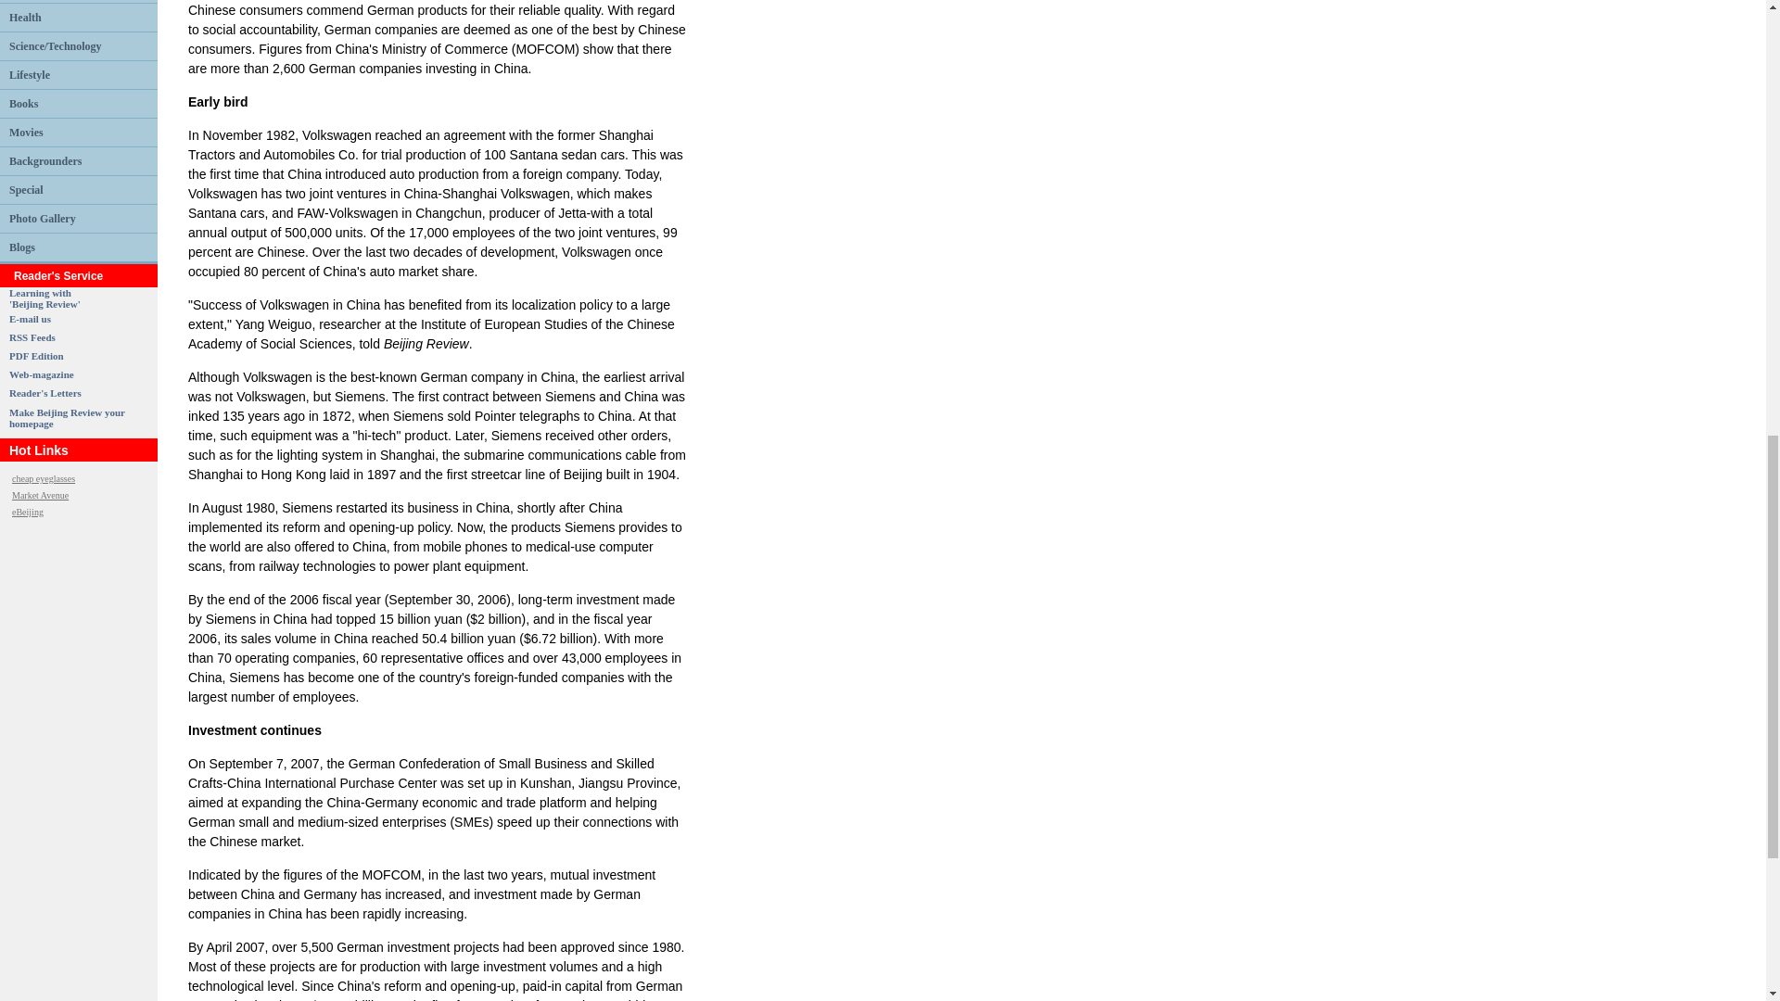 The image size is (1780, 1001). What do you see at coordinates (24, 17) in the screenshot?
I see `Health` at bounding box center [24, 17].